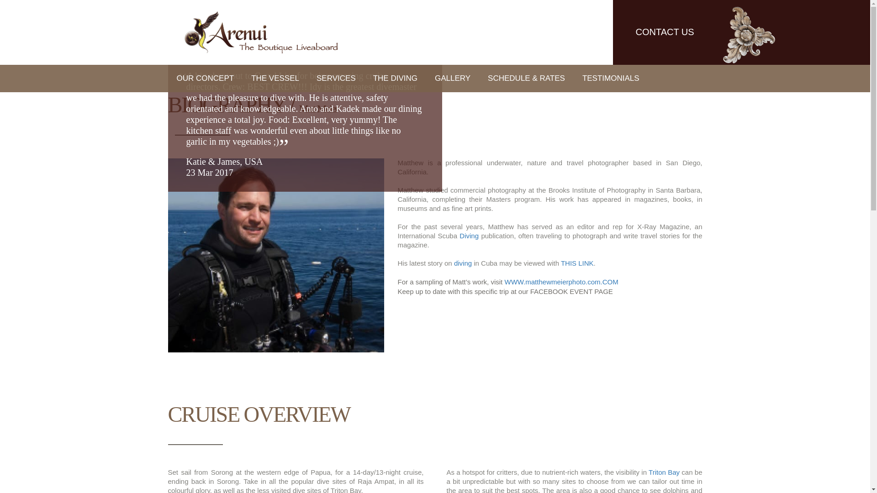 Image resolution: width=877 pixels, height=493 pixels. What do you see at coordinates (469, 236) in the screenshot?
I see `Diving` at bounding box center [469, 236].